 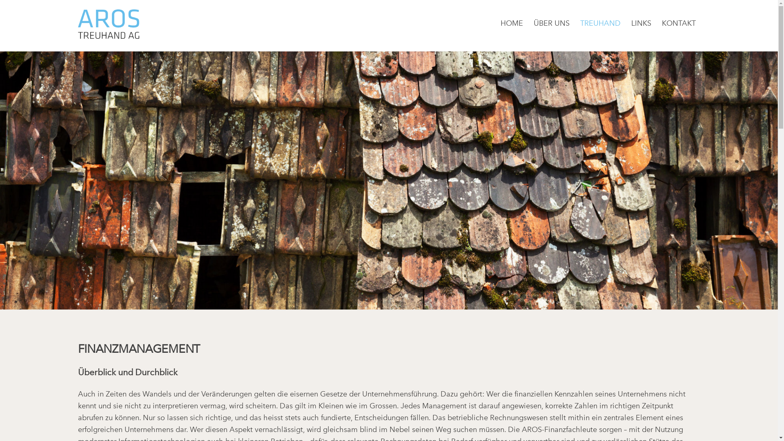 What do you see at coordinates (108, 24) in the screenshot?
I see `AROS Treuhand AG` at bounding box center [108, 24].